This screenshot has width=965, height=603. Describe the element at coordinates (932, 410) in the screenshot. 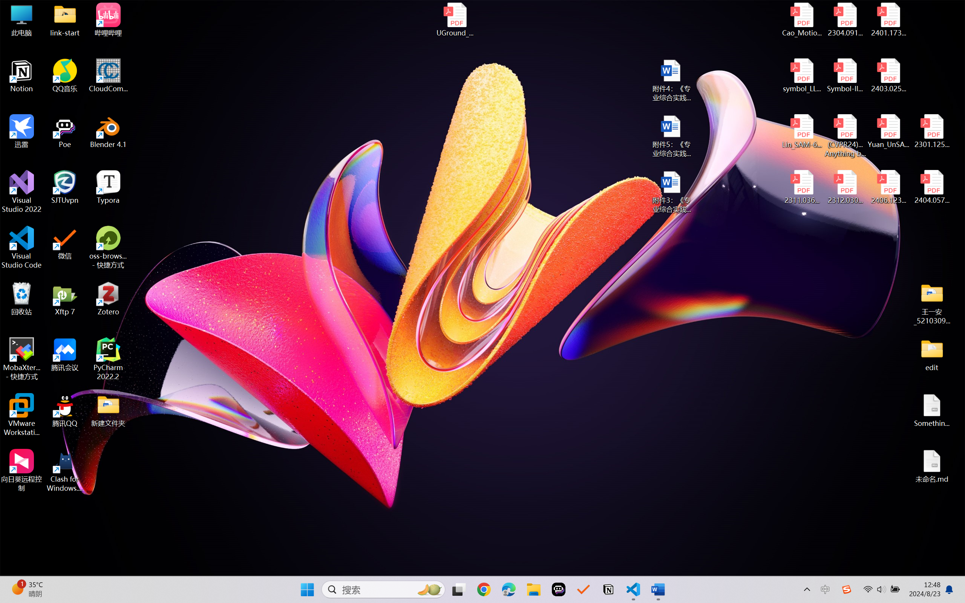

I see `Something.md` at that location.